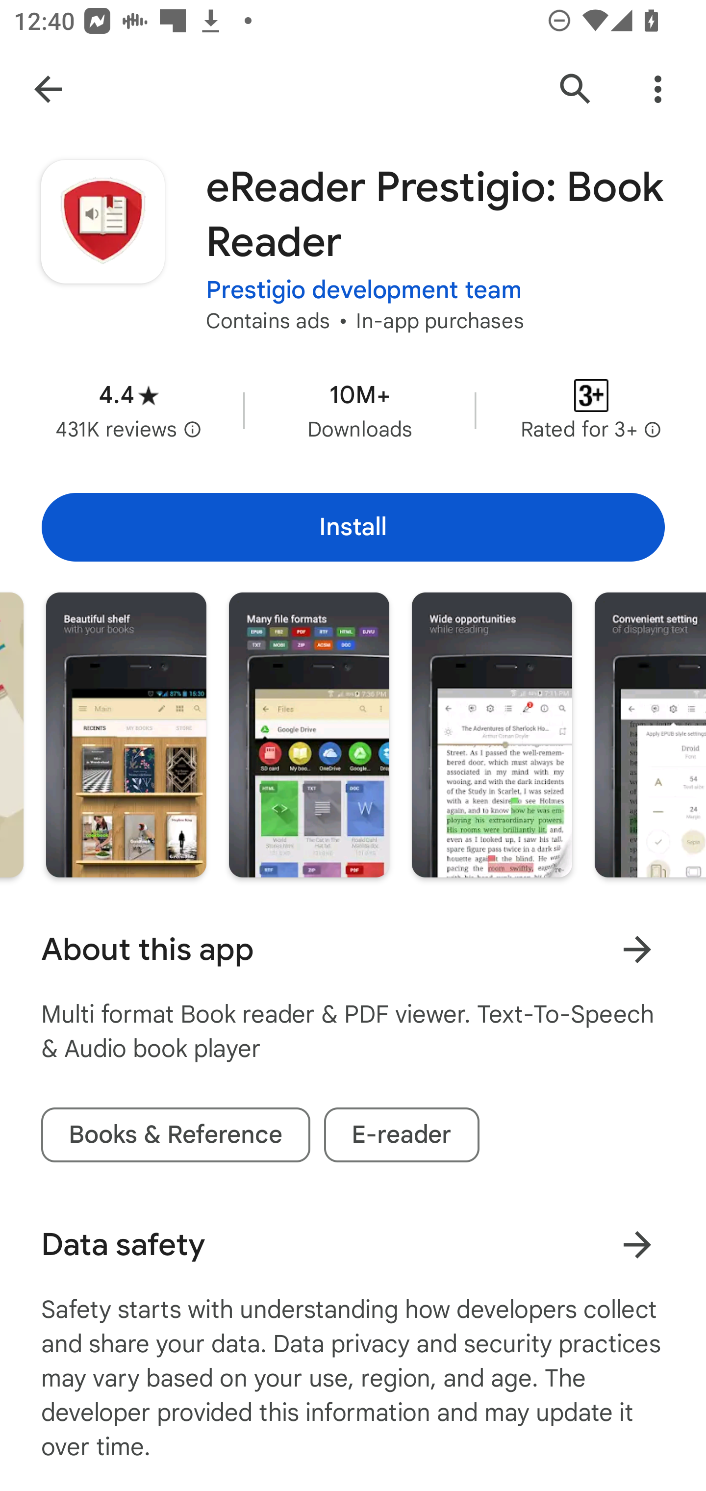 The image size is (706, 1491). I want to click on Search Google Play, so click(576, 89).